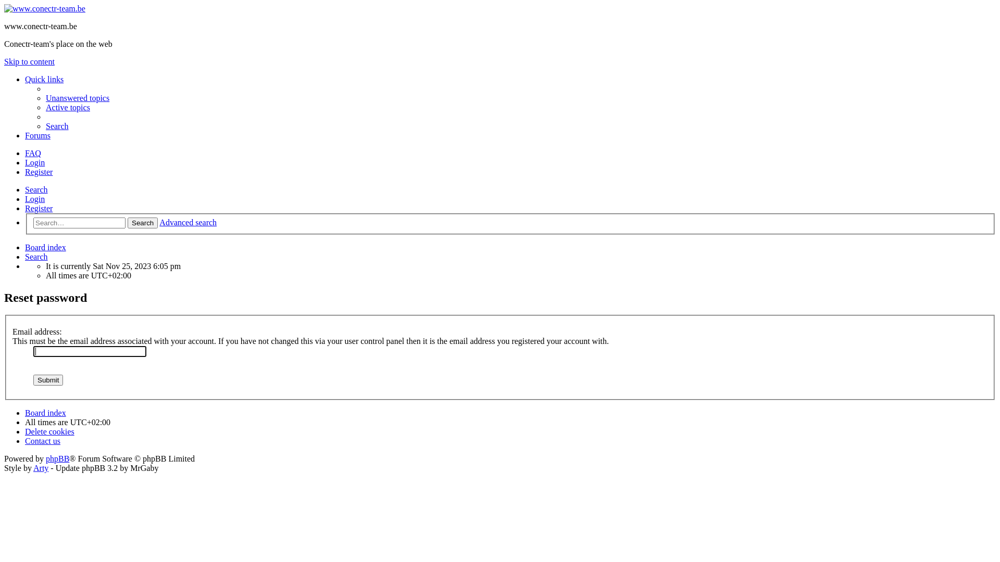 This screenshot has height=562, width=1000. What do you see at coordinates (45, 8) in the screenshot?
I see `Board index` at bounding box center [45, 8].